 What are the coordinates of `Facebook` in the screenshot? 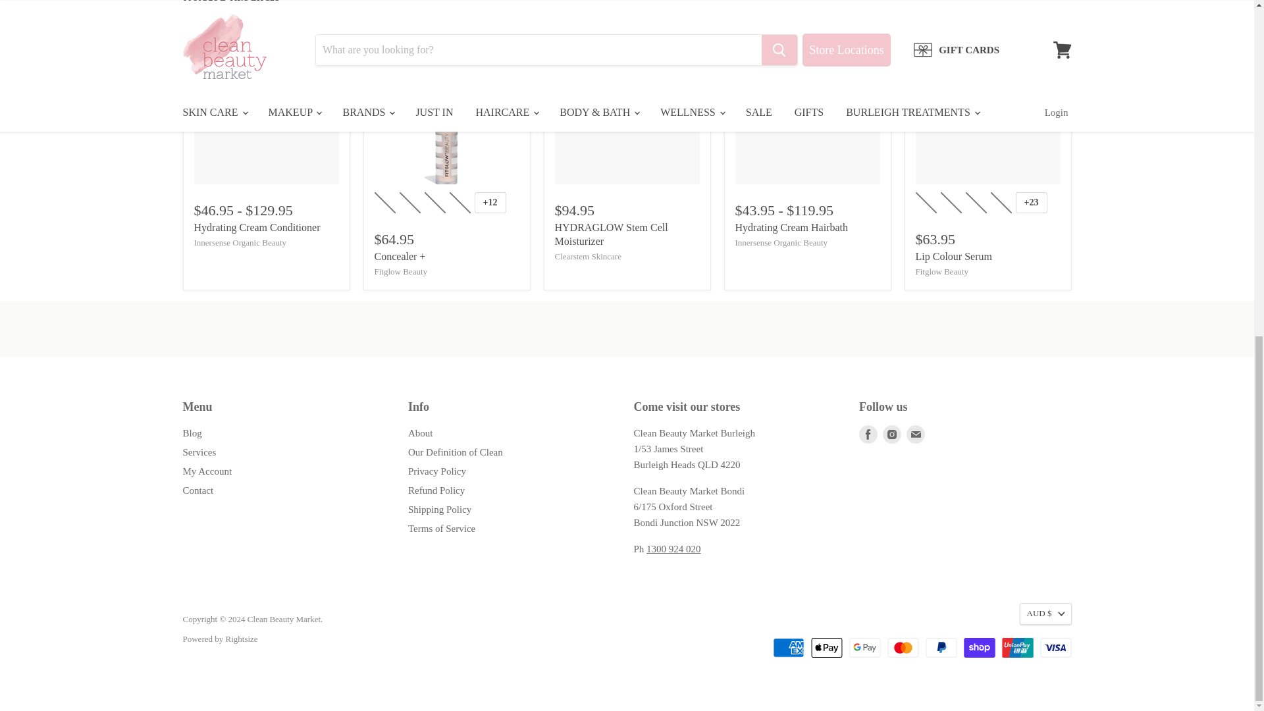 It's located at (868, 434).